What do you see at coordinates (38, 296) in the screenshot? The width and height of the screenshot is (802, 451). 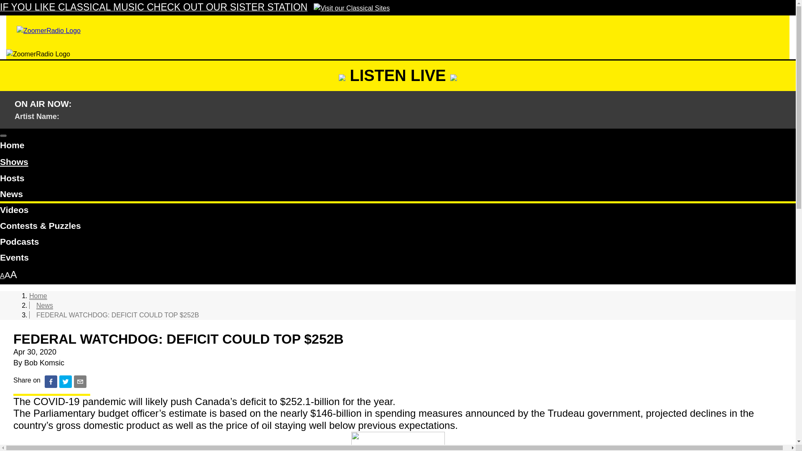 I see `Home` at bounding box center [38, 296].